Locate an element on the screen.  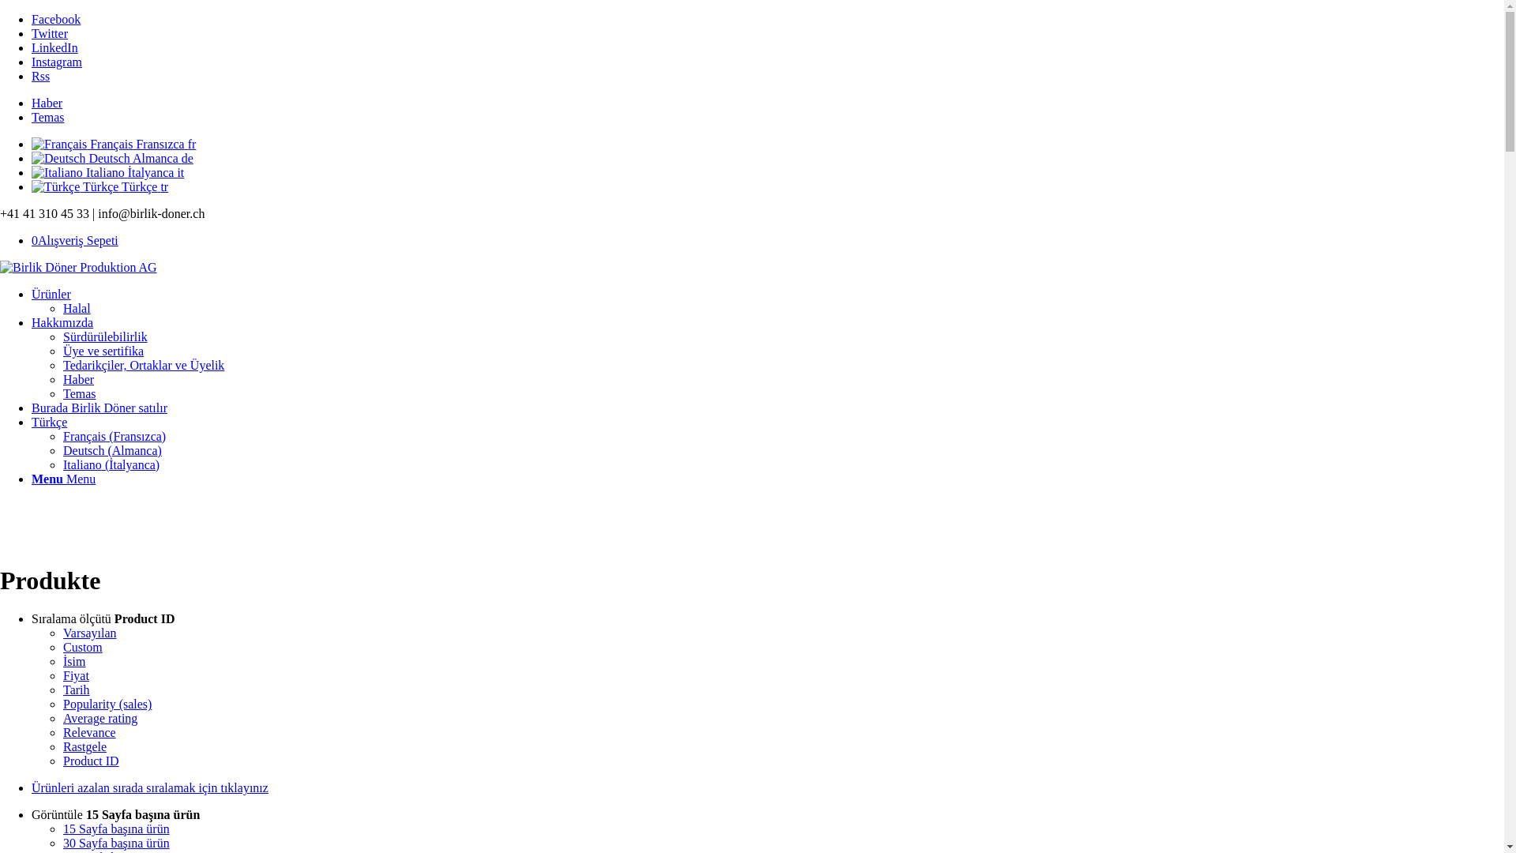
Popularity (sales) is located at coordinates (107, 704).